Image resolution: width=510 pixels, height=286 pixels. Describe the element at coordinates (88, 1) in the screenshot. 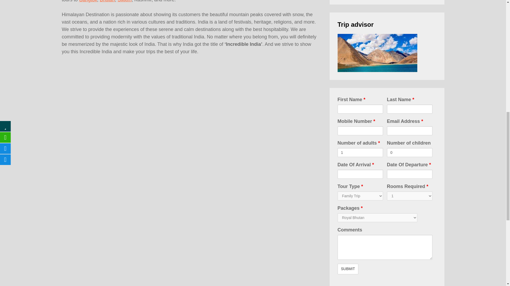

I see `Gangtok` at that location.